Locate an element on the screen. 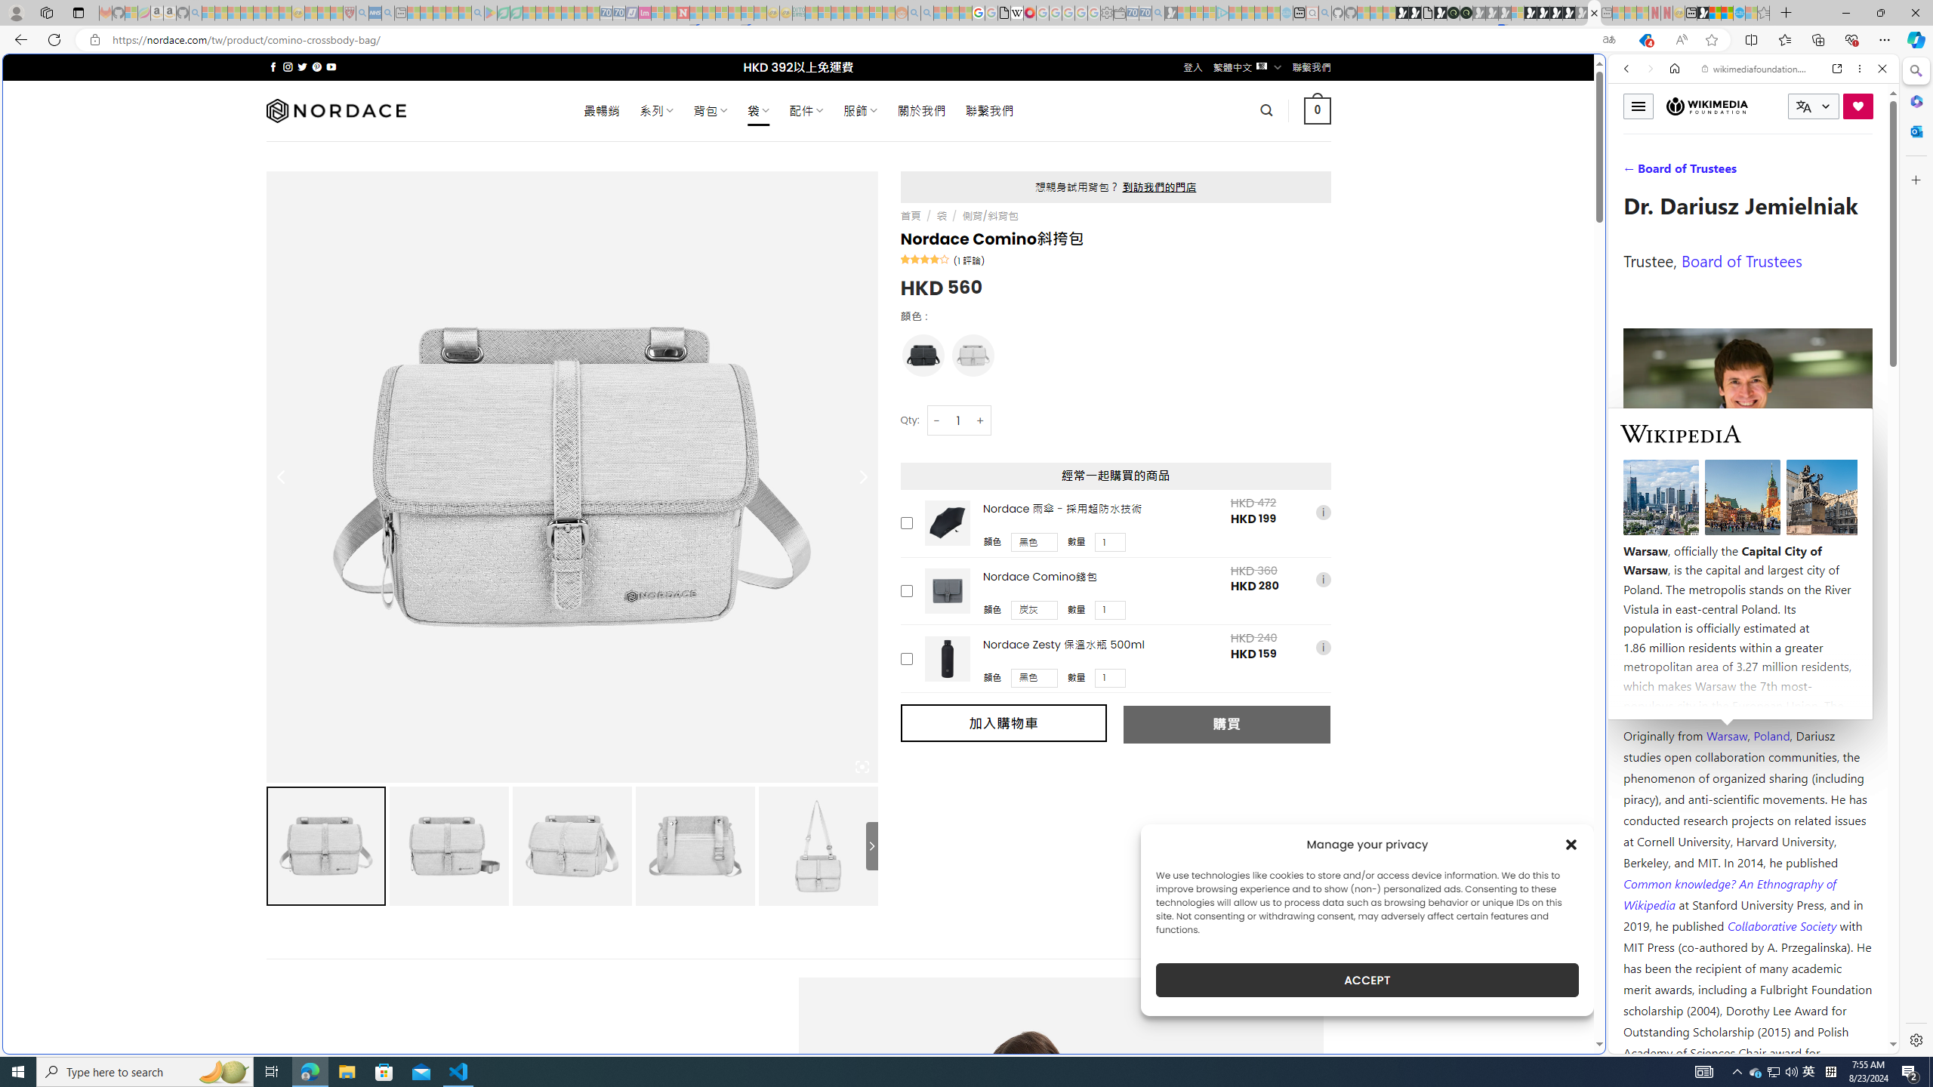 This screenshot has height=1087, width=1933. MediaWiki is located at coordinates (1028, 13).